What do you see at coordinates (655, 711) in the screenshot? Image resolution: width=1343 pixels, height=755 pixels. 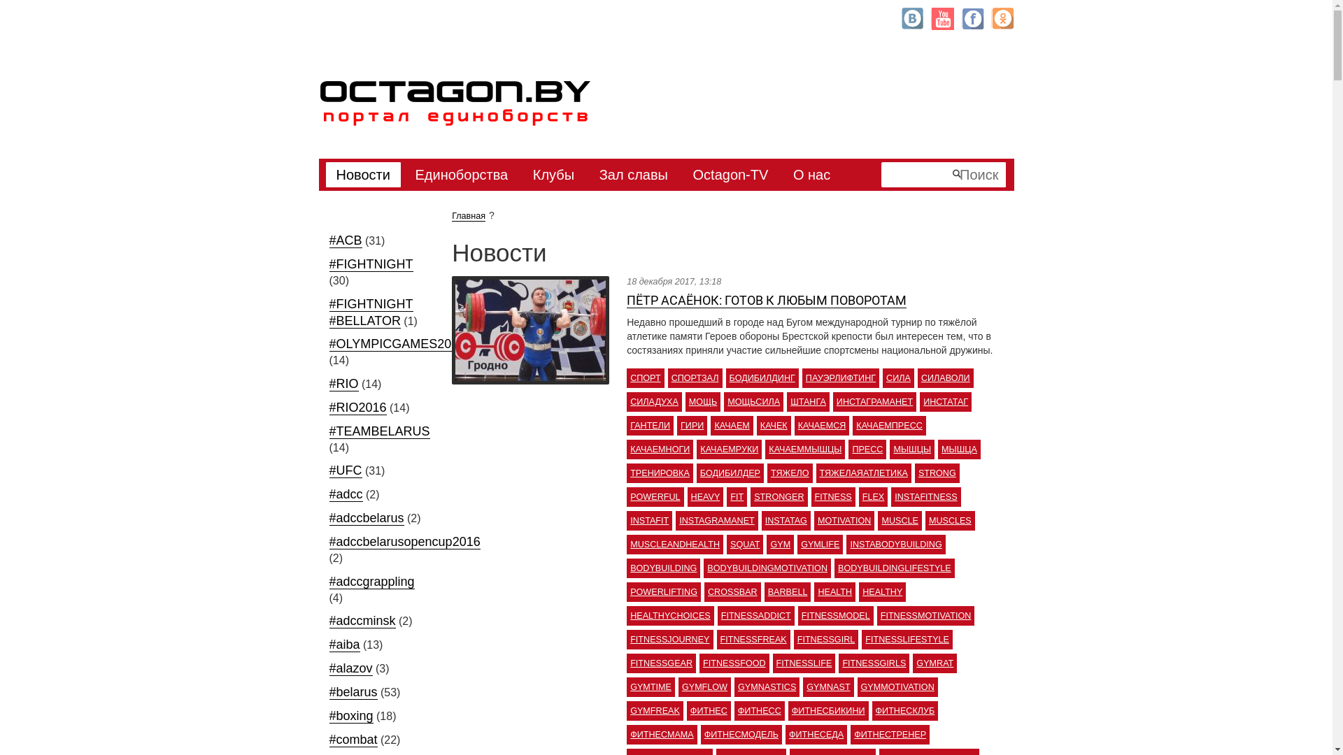 I see `GYMFREAK` at bounding box center [655, 711].